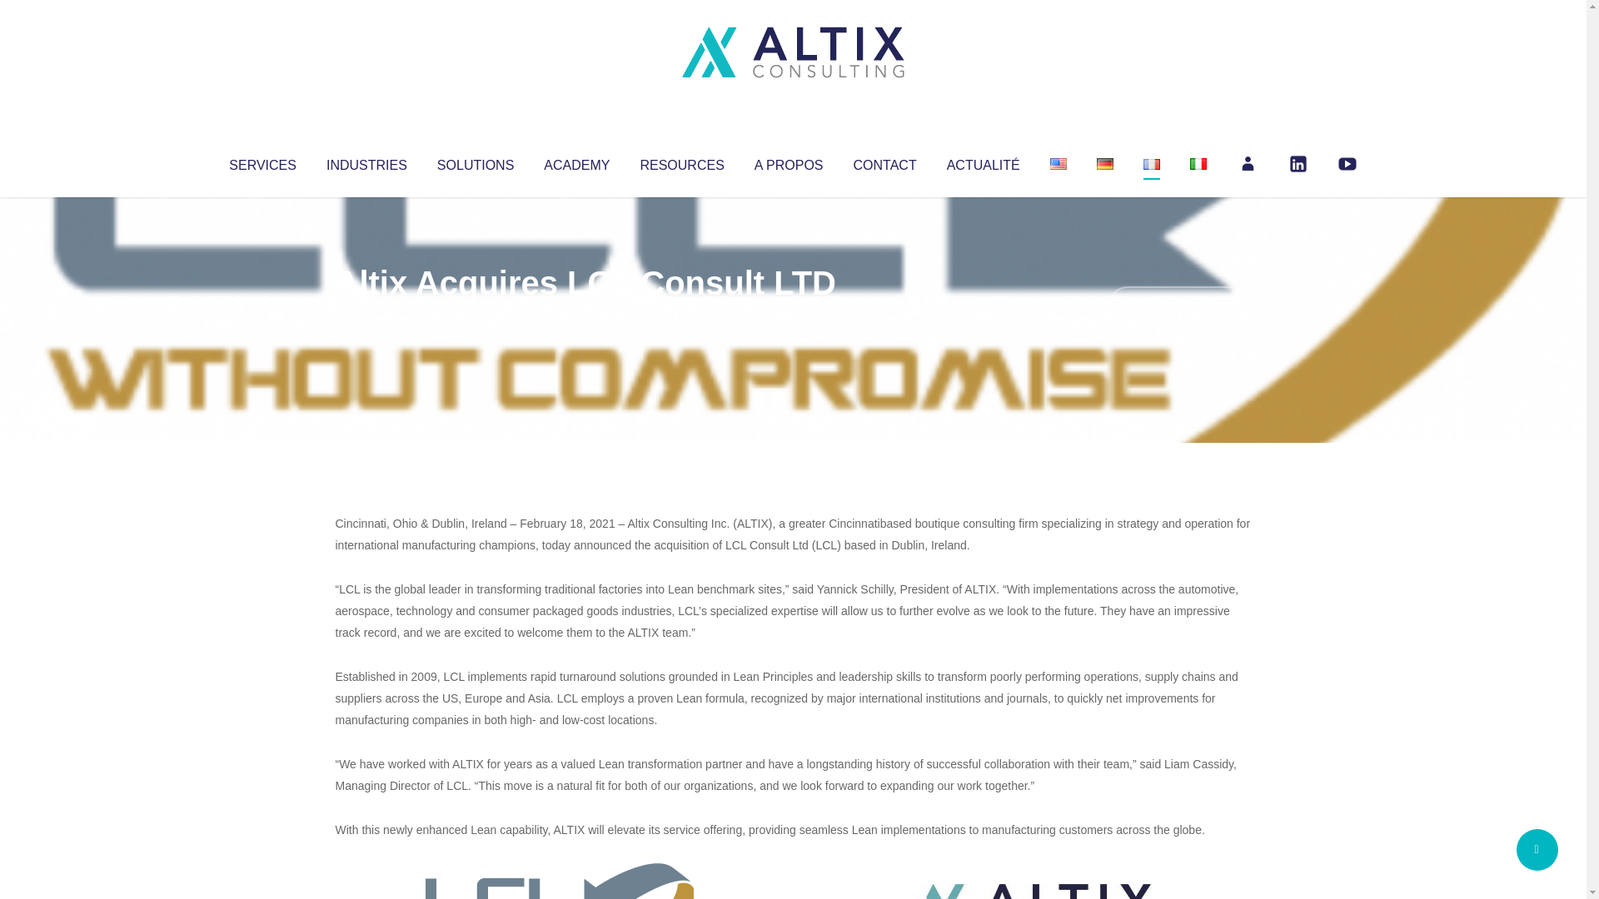 The image size is (1599, 899). I want to click on ACADEMY, so click(576, 161).